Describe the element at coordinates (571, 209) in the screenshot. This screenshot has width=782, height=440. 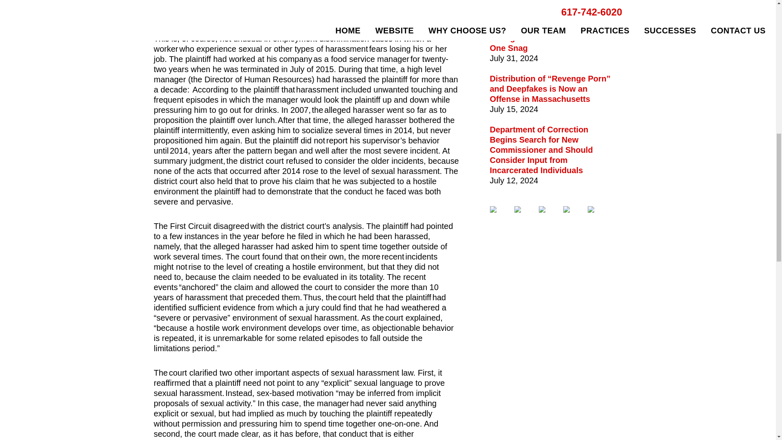
I see `Justia` at that location.